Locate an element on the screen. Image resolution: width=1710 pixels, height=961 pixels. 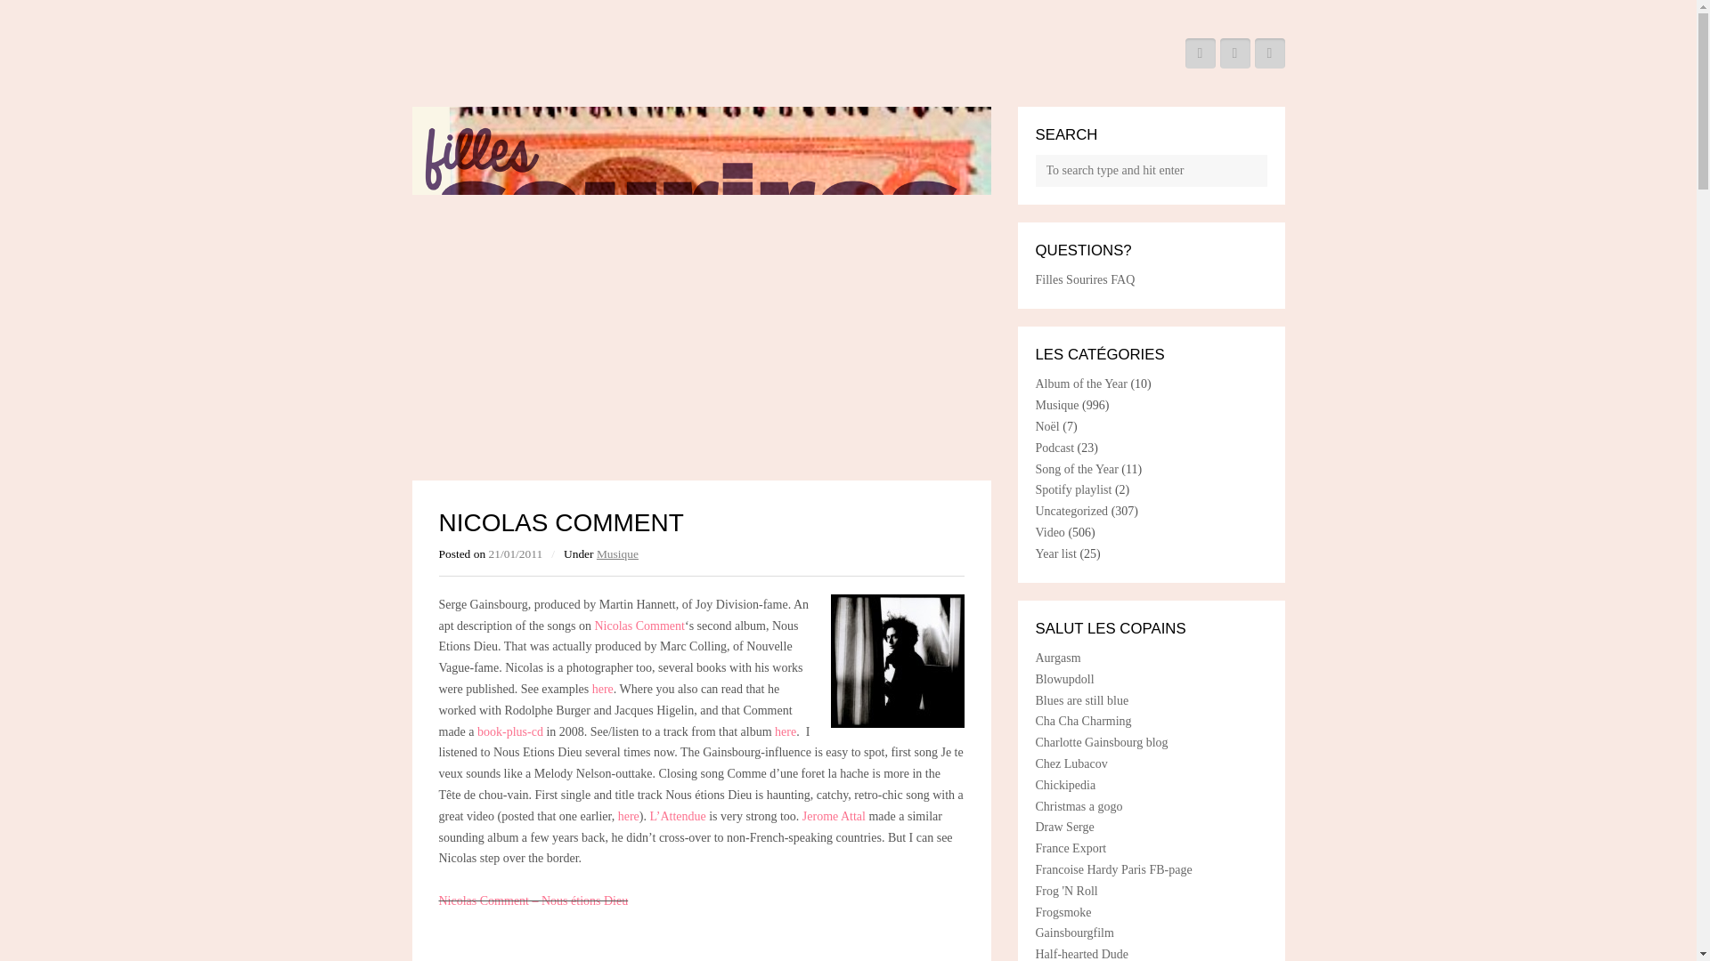
Cha Cha Charming is located at coordinates (1082, 721).